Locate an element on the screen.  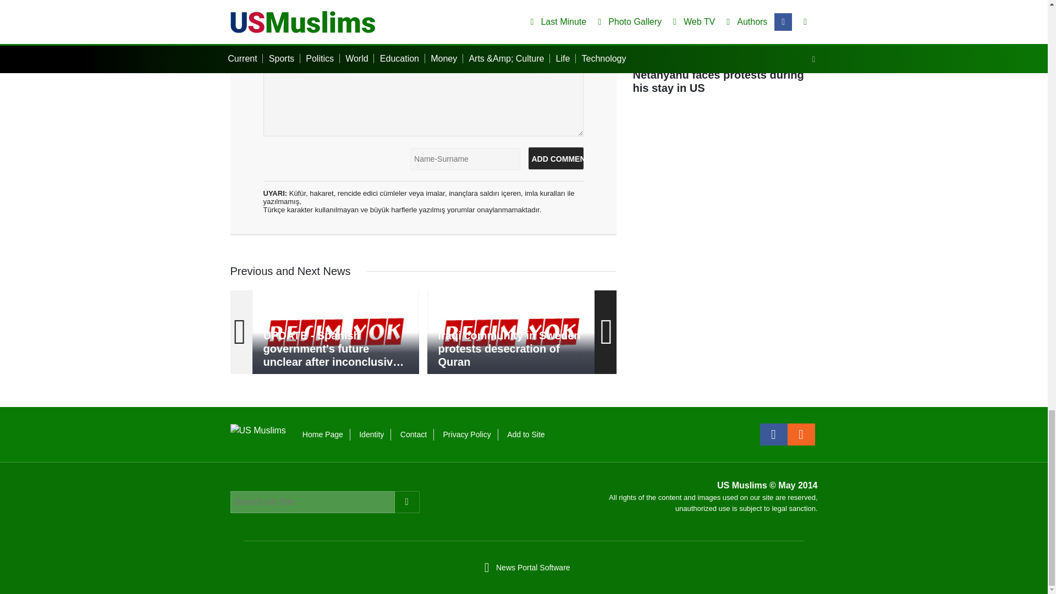
Netanyahu faces protests during his stay in US is located at coordinates (725, 53).